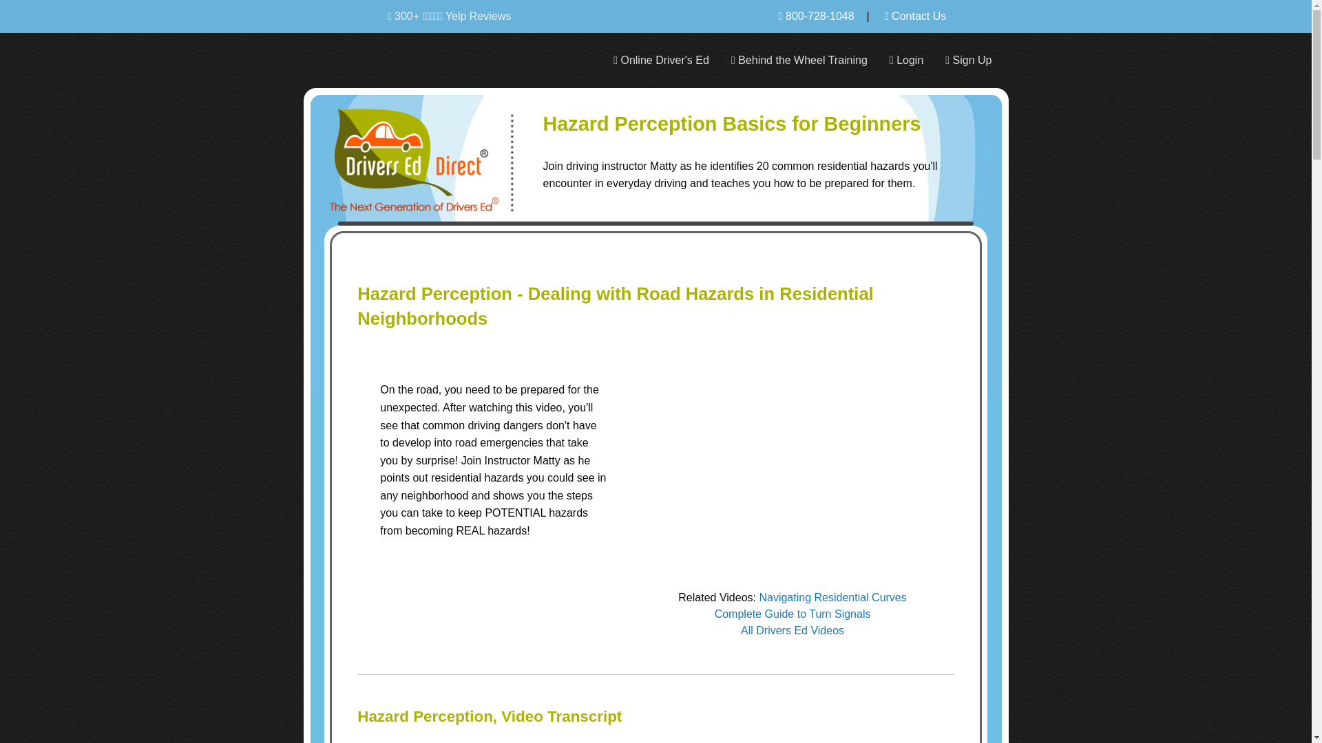 The width and height of the screenshot is (1322, 743). I want to click on Login, so click(906, 61).